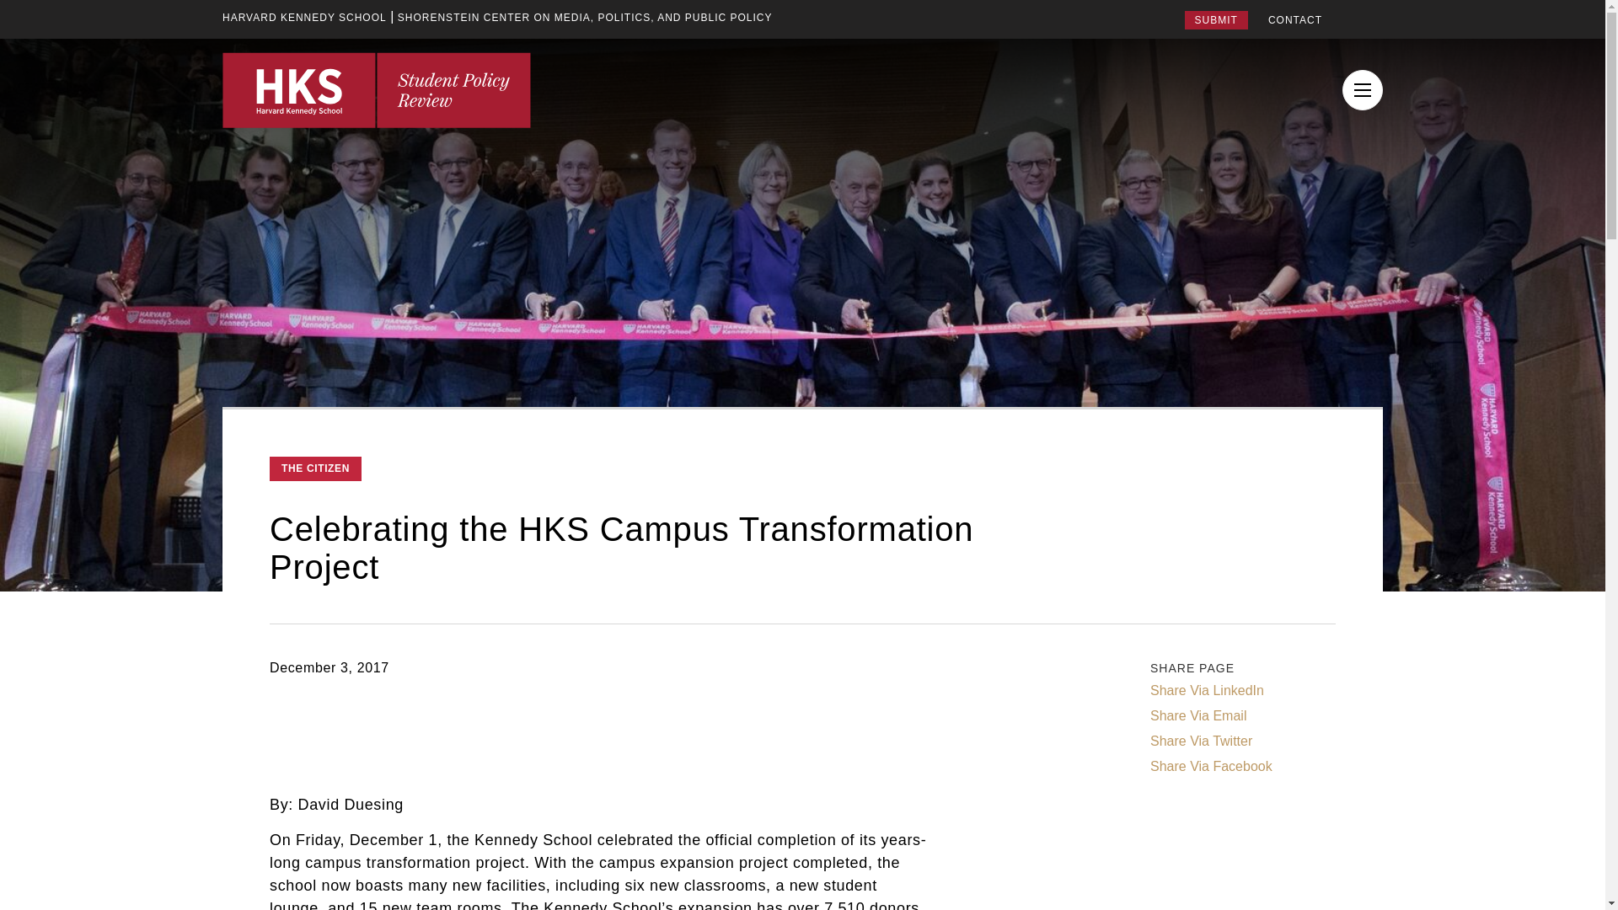 This screenshot has width=1618, height=910. What do you see at coordinates (1211, 767) in the screenshot?
I see `Share Via Facebook` at bounding box center [1211, 767].